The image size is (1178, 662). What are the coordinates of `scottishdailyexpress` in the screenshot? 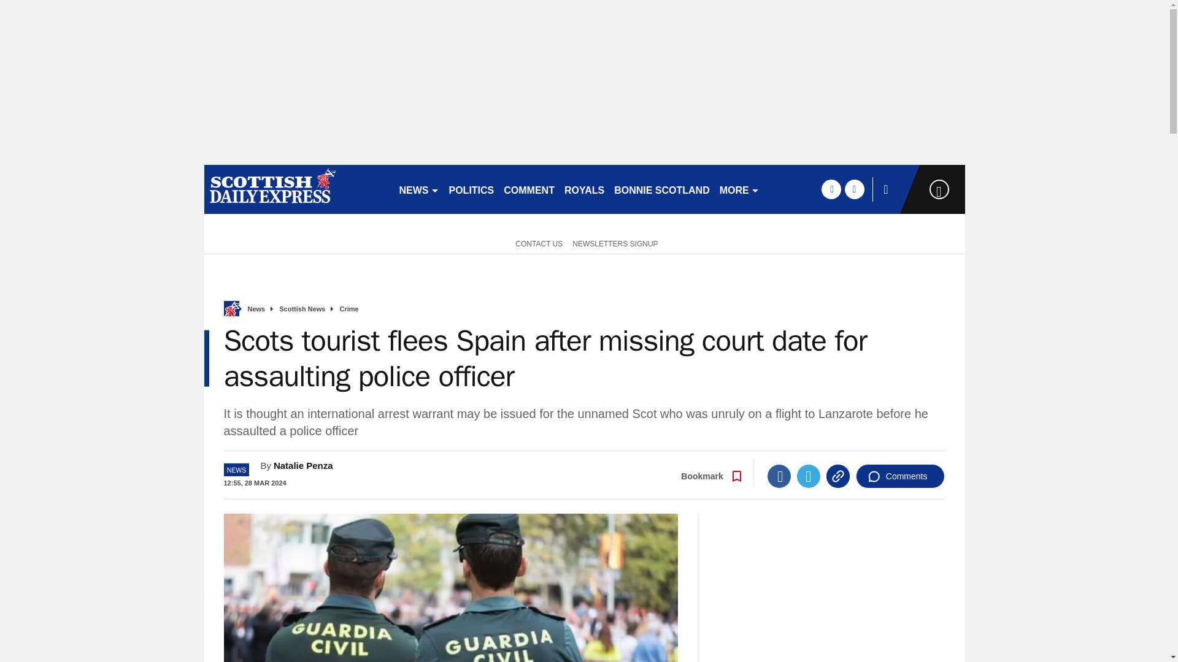 It's located at (296, 189).